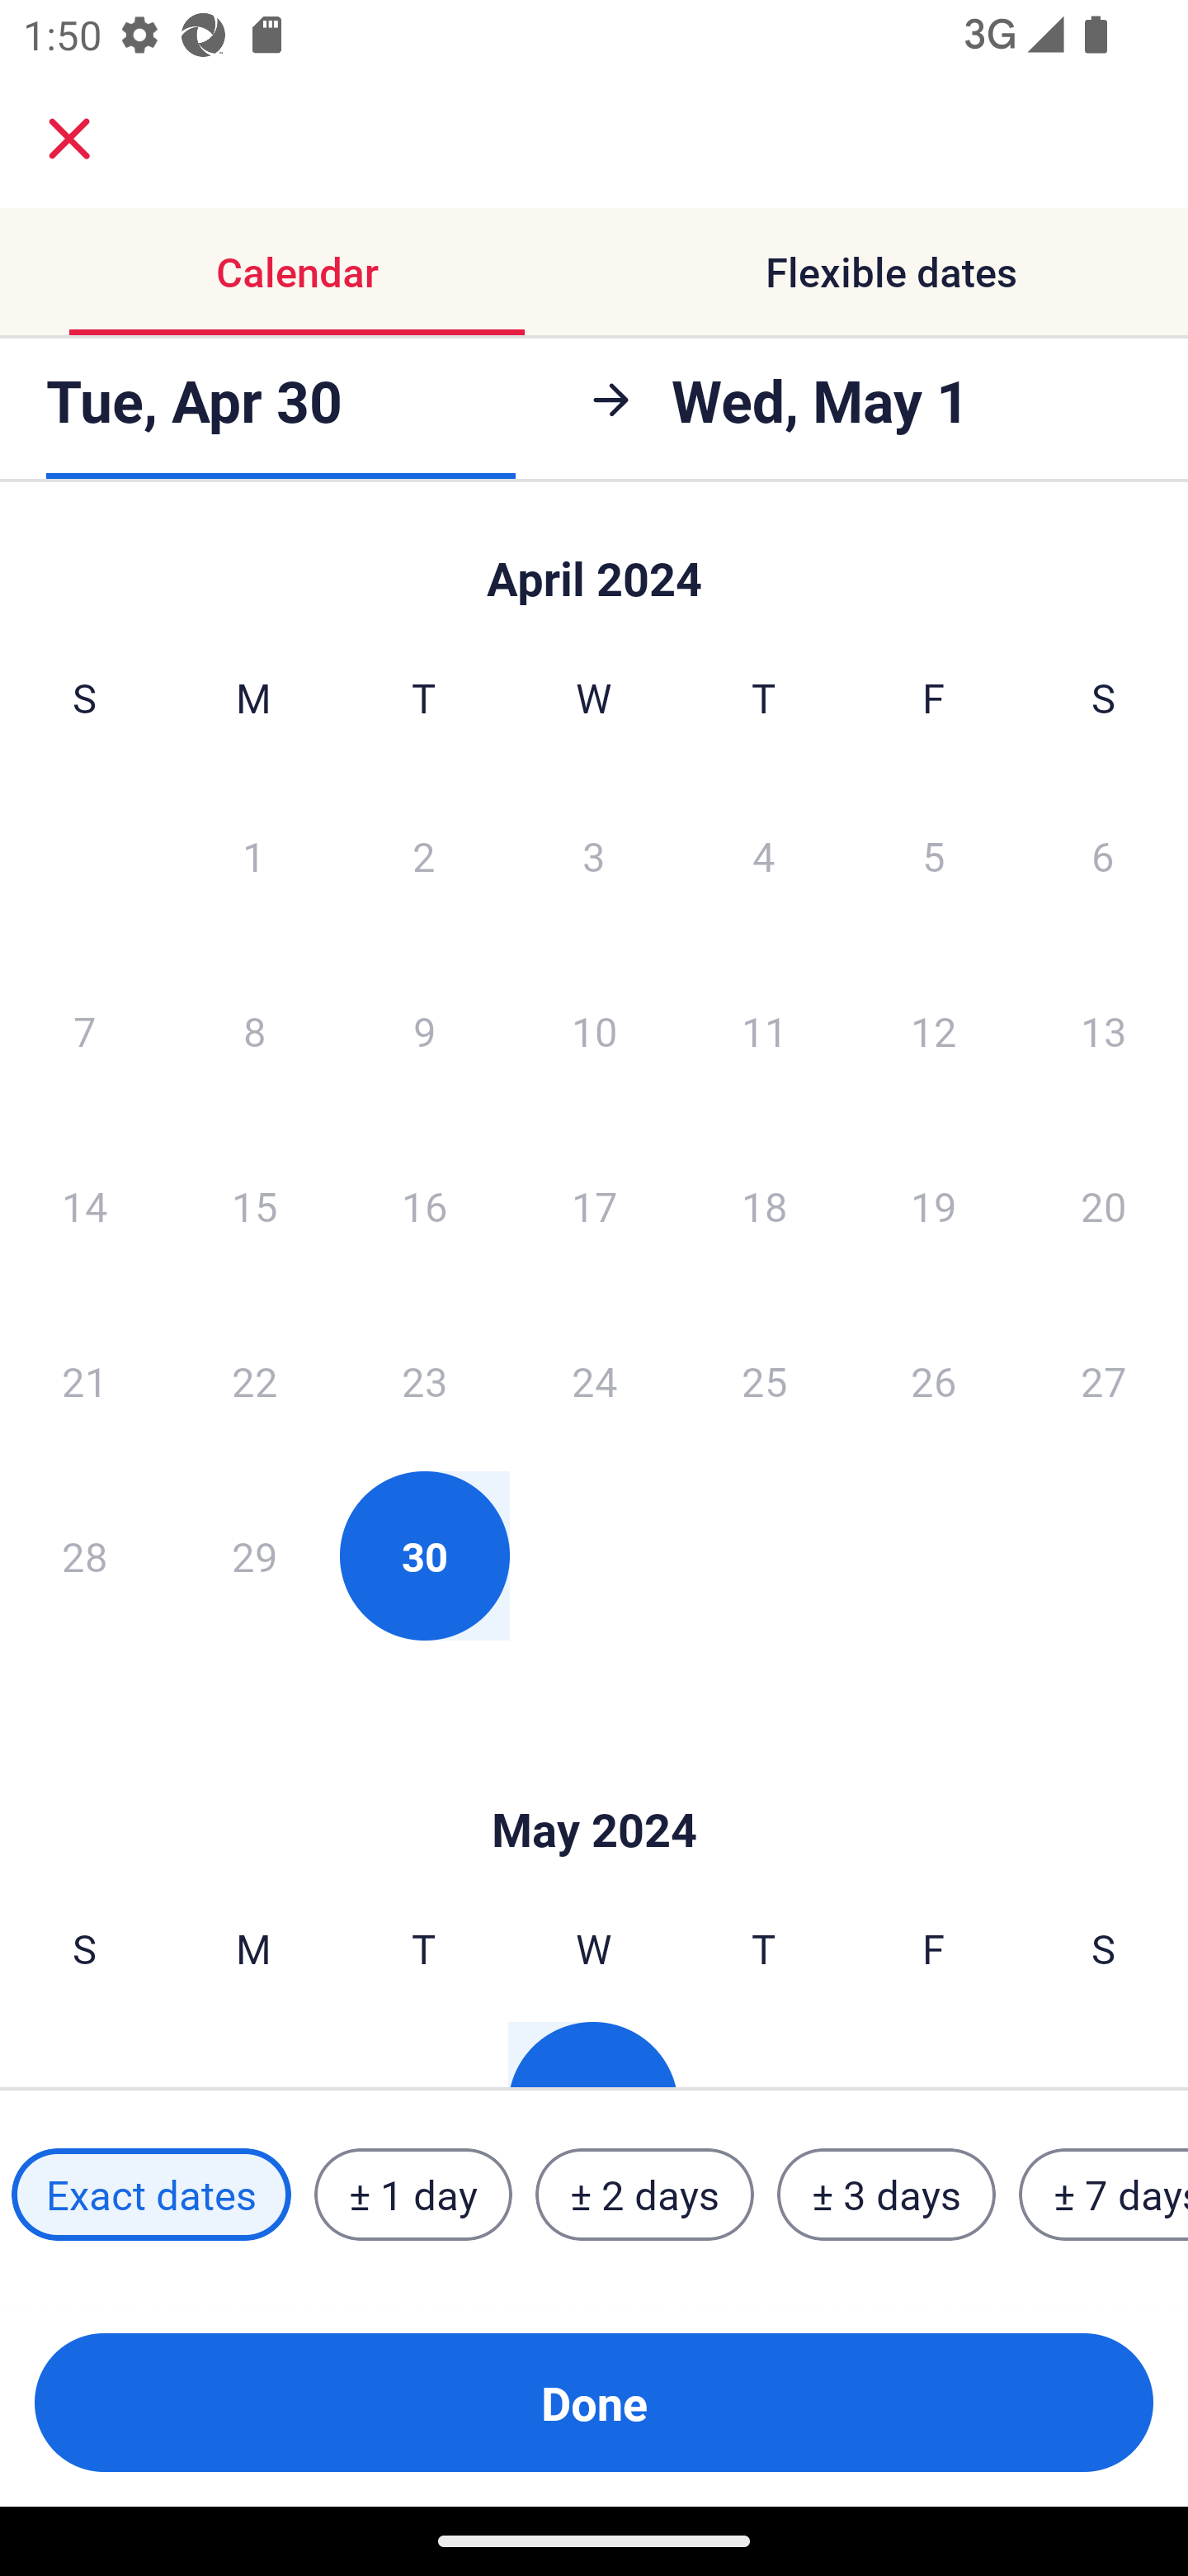 The height and width of the screenshot is (2576, 1188). Describe the element at coordinates (254, 1380) in the screenshot. I see `22 Monday, April 22, 2024` at that location.